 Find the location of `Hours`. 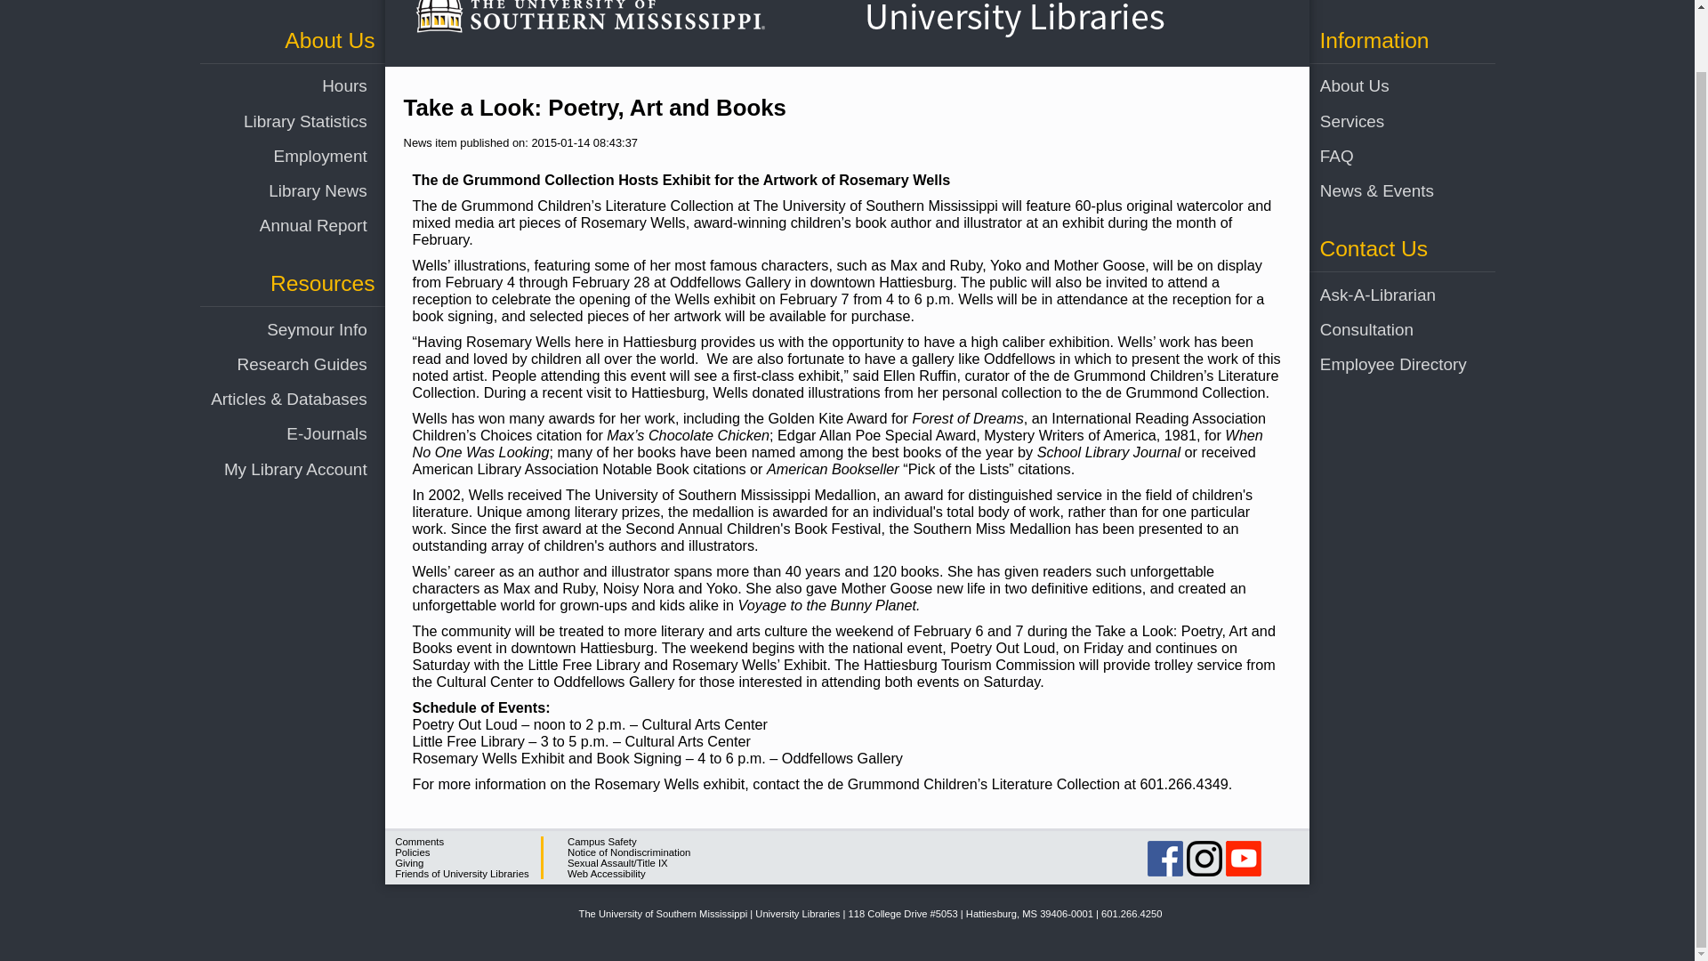

Hours is located at coordinates (276, 21).